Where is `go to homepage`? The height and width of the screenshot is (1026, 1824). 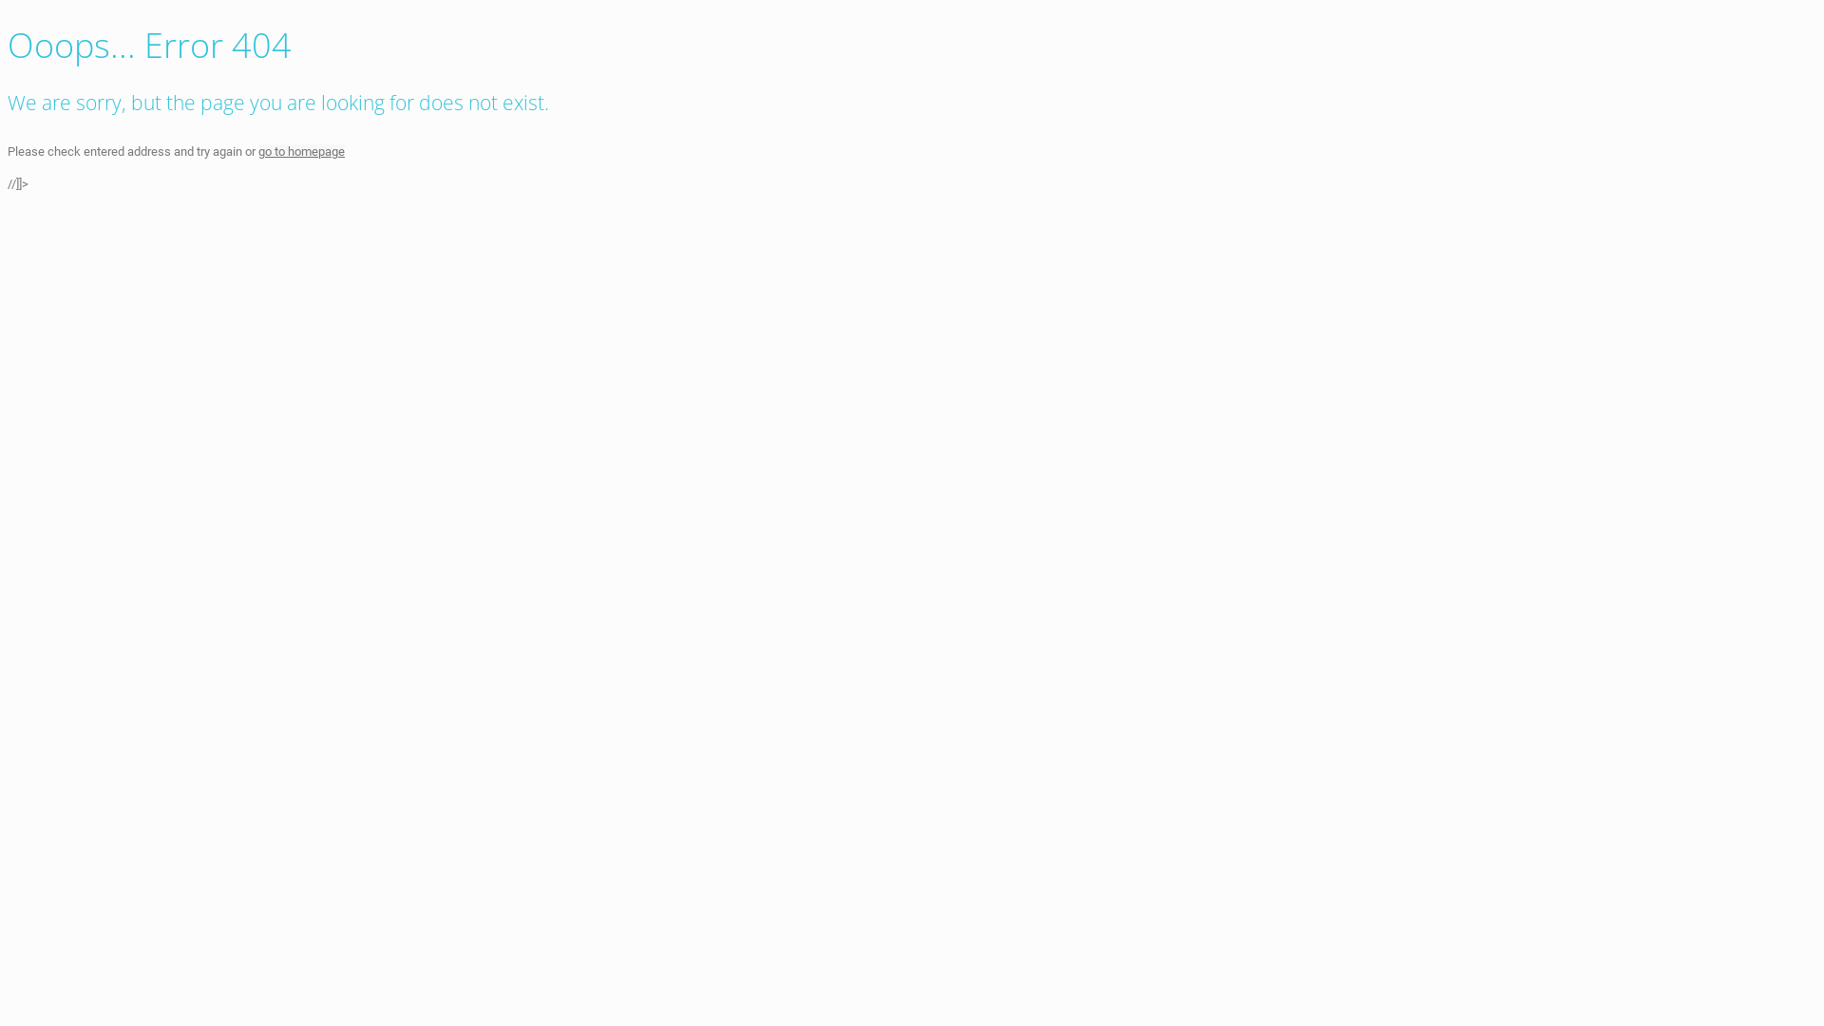 go to homepage is located at coordinates (302, 152).